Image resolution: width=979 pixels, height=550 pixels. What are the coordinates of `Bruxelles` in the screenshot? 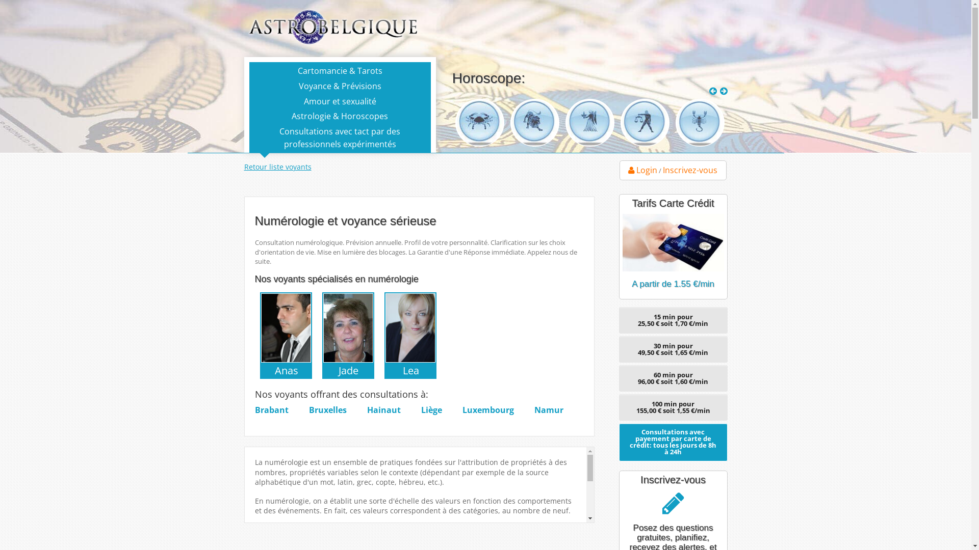 It's located at (328, 413).